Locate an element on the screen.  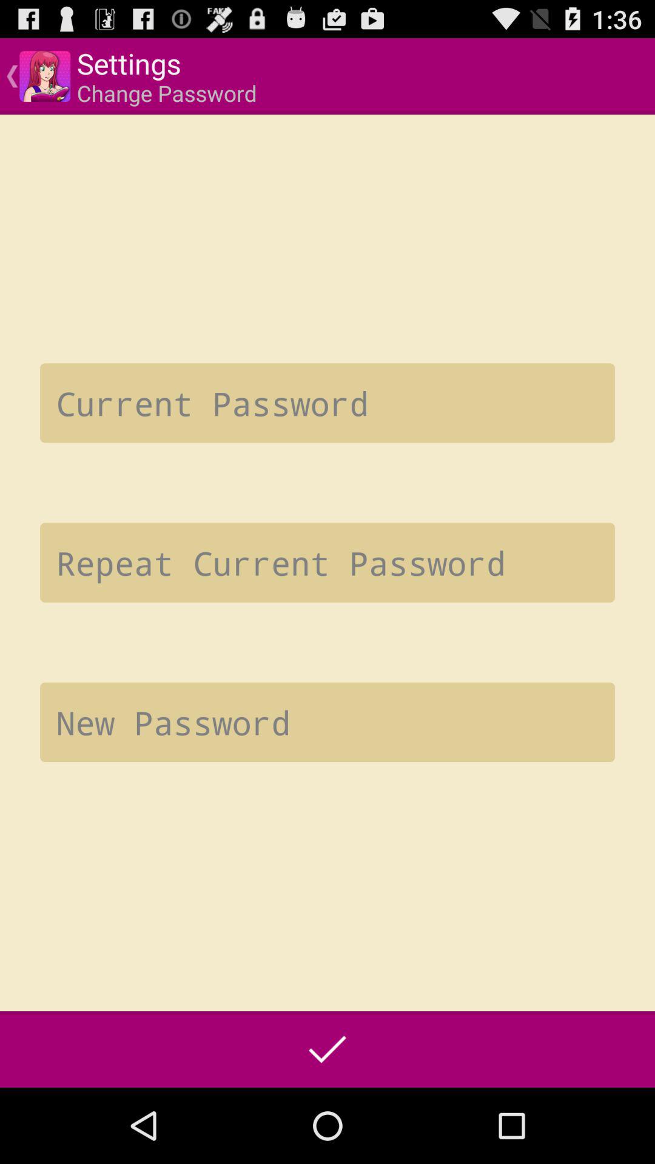
type the current password is located at coordinates (327, 403).